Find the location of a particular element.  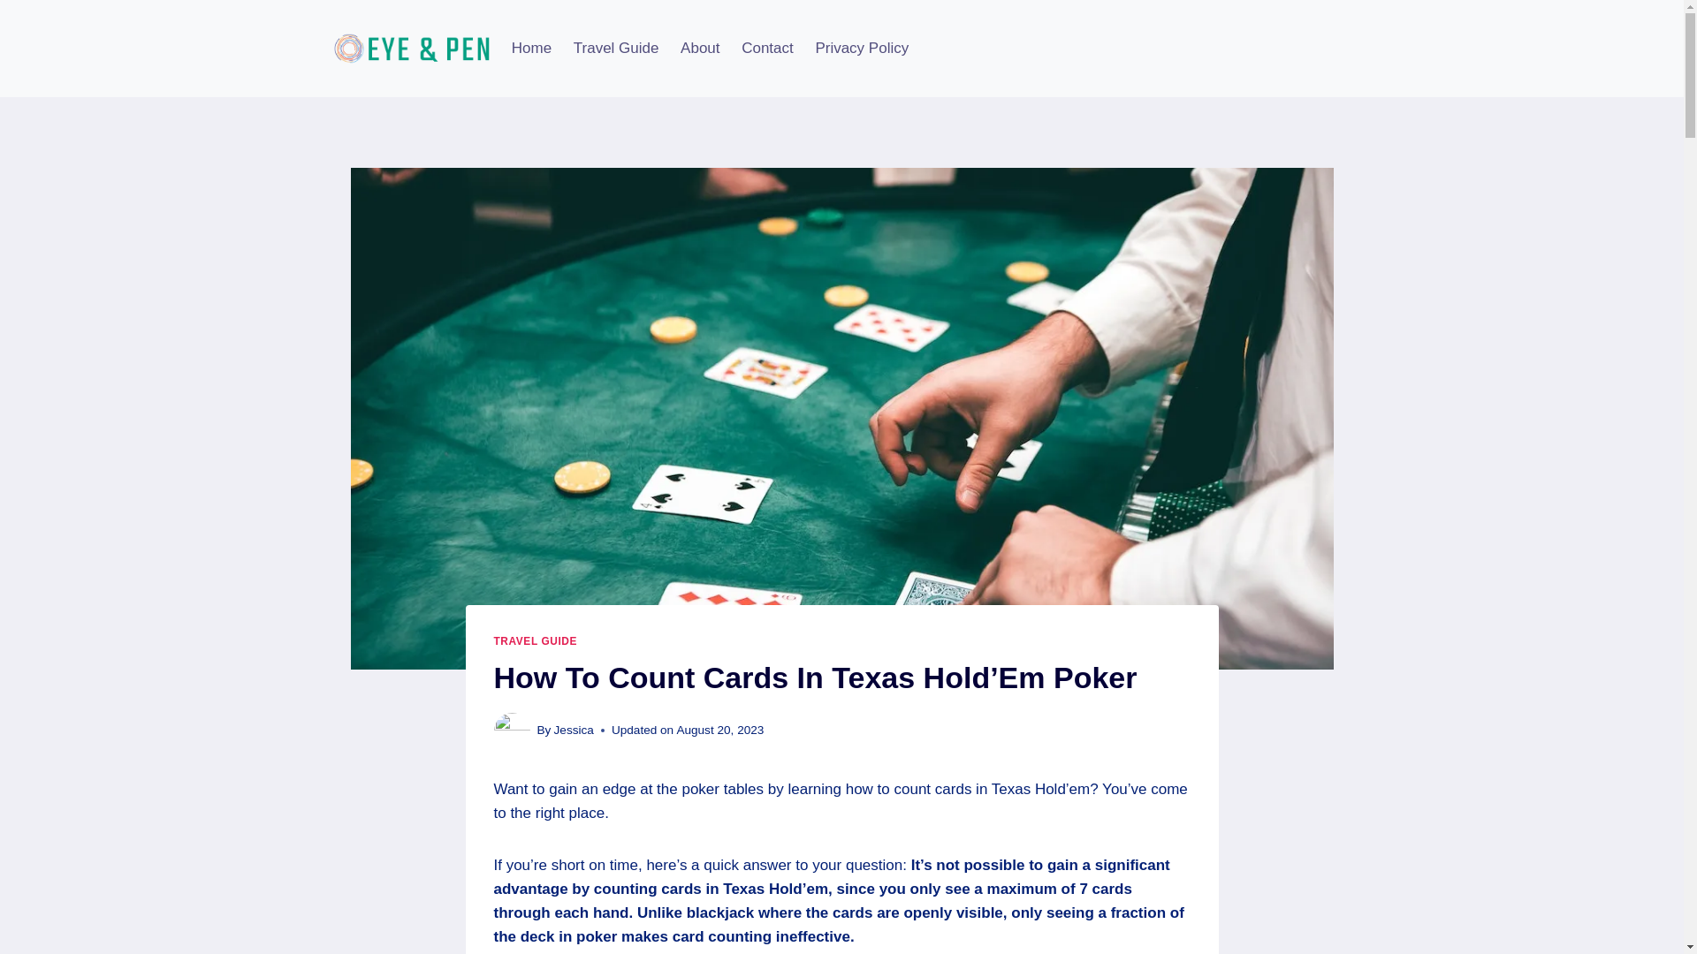

About is located at coordinates (700, 48).